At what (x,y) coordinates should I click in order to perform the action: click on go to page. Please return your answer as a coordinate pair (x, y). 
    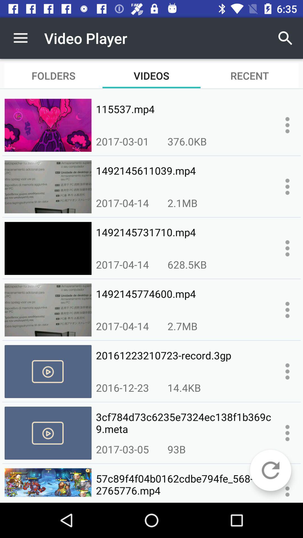
    Looking at the image, I should click on (287, 433).